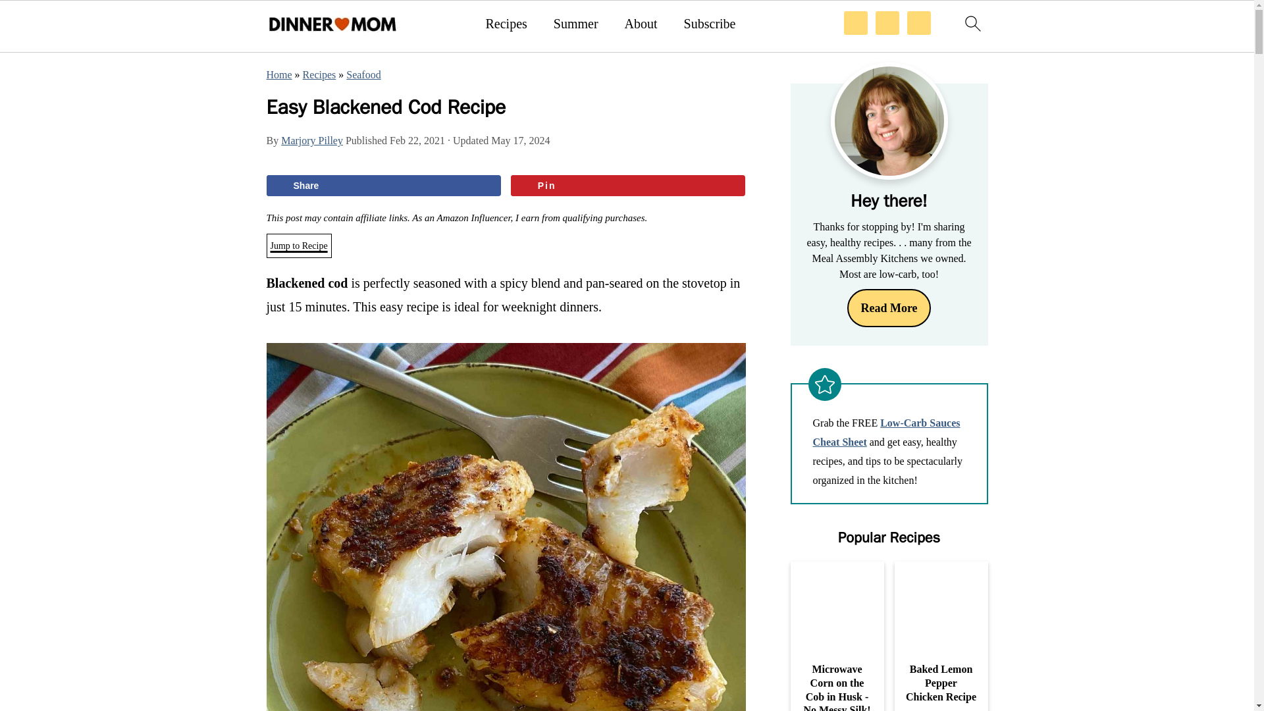 The image size is (1264, 711). I want to click on Share on Facebook, so click(383, 186).